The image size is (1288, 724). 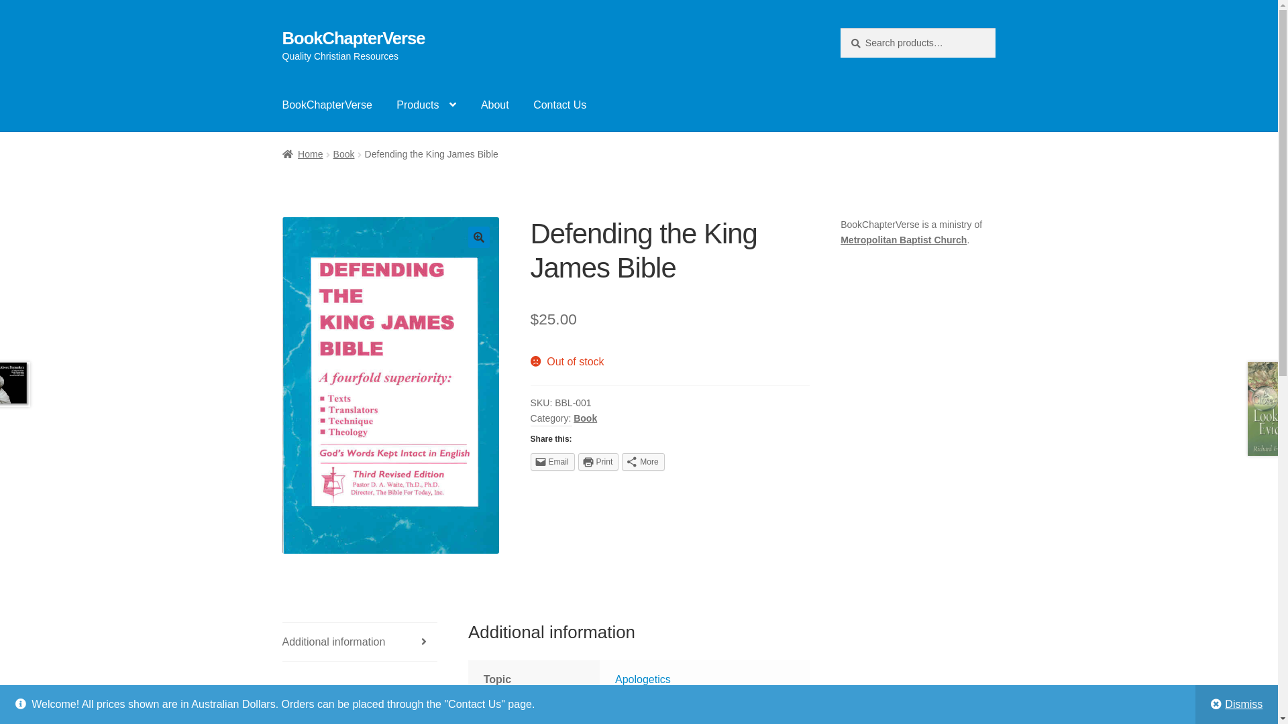 What do you see at coordinates (303, 154) in the screenshot?
I see `Home` at bounding box center [303, 154].